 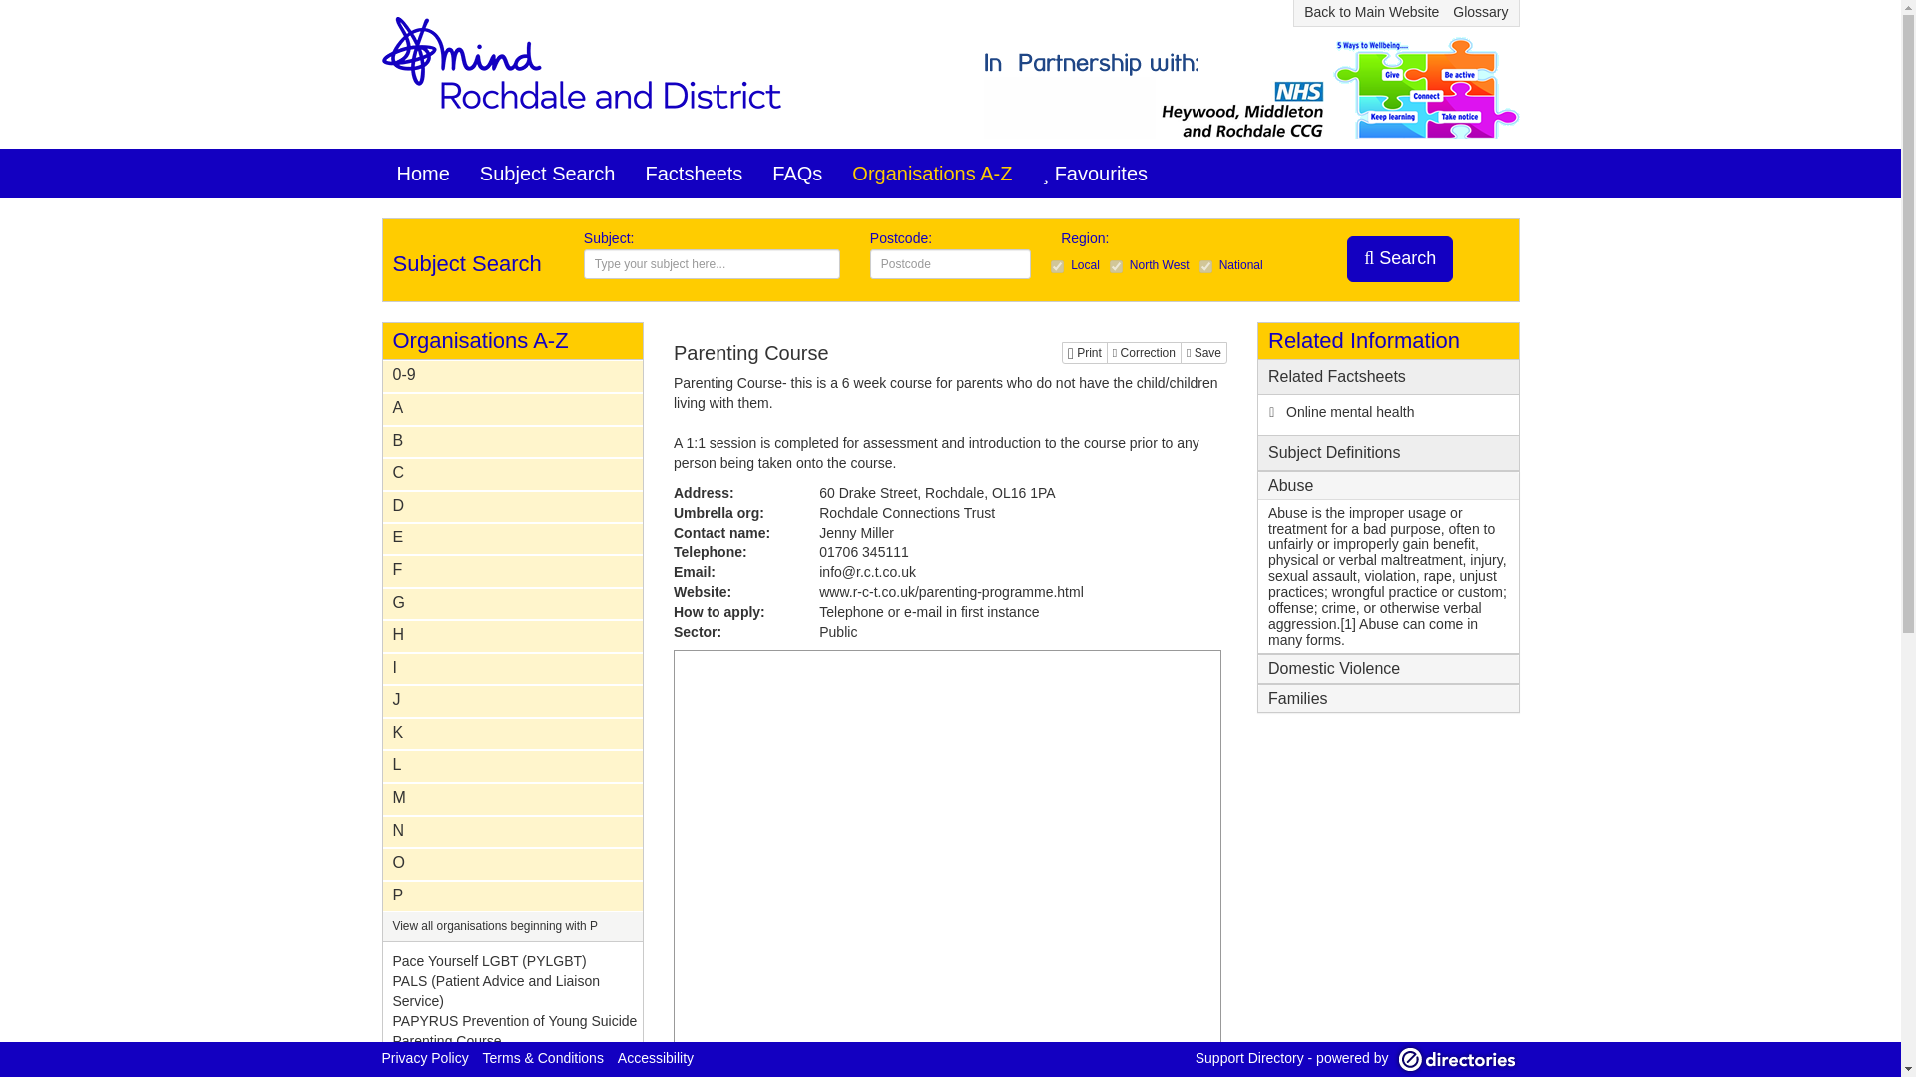 What do you see at coordinates (1116, 267) in the screenshot?
I see `on` at bounding box center [1116, 267].